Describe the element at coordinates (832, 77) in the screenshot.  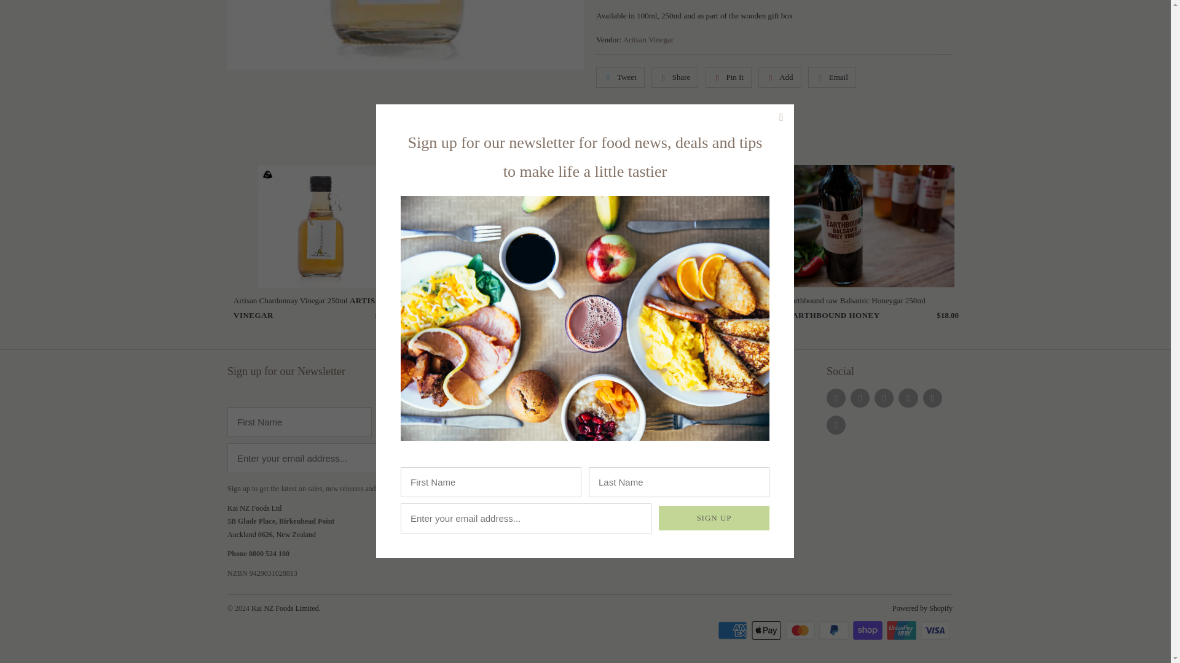
I see `Email this to a friend` at that location.